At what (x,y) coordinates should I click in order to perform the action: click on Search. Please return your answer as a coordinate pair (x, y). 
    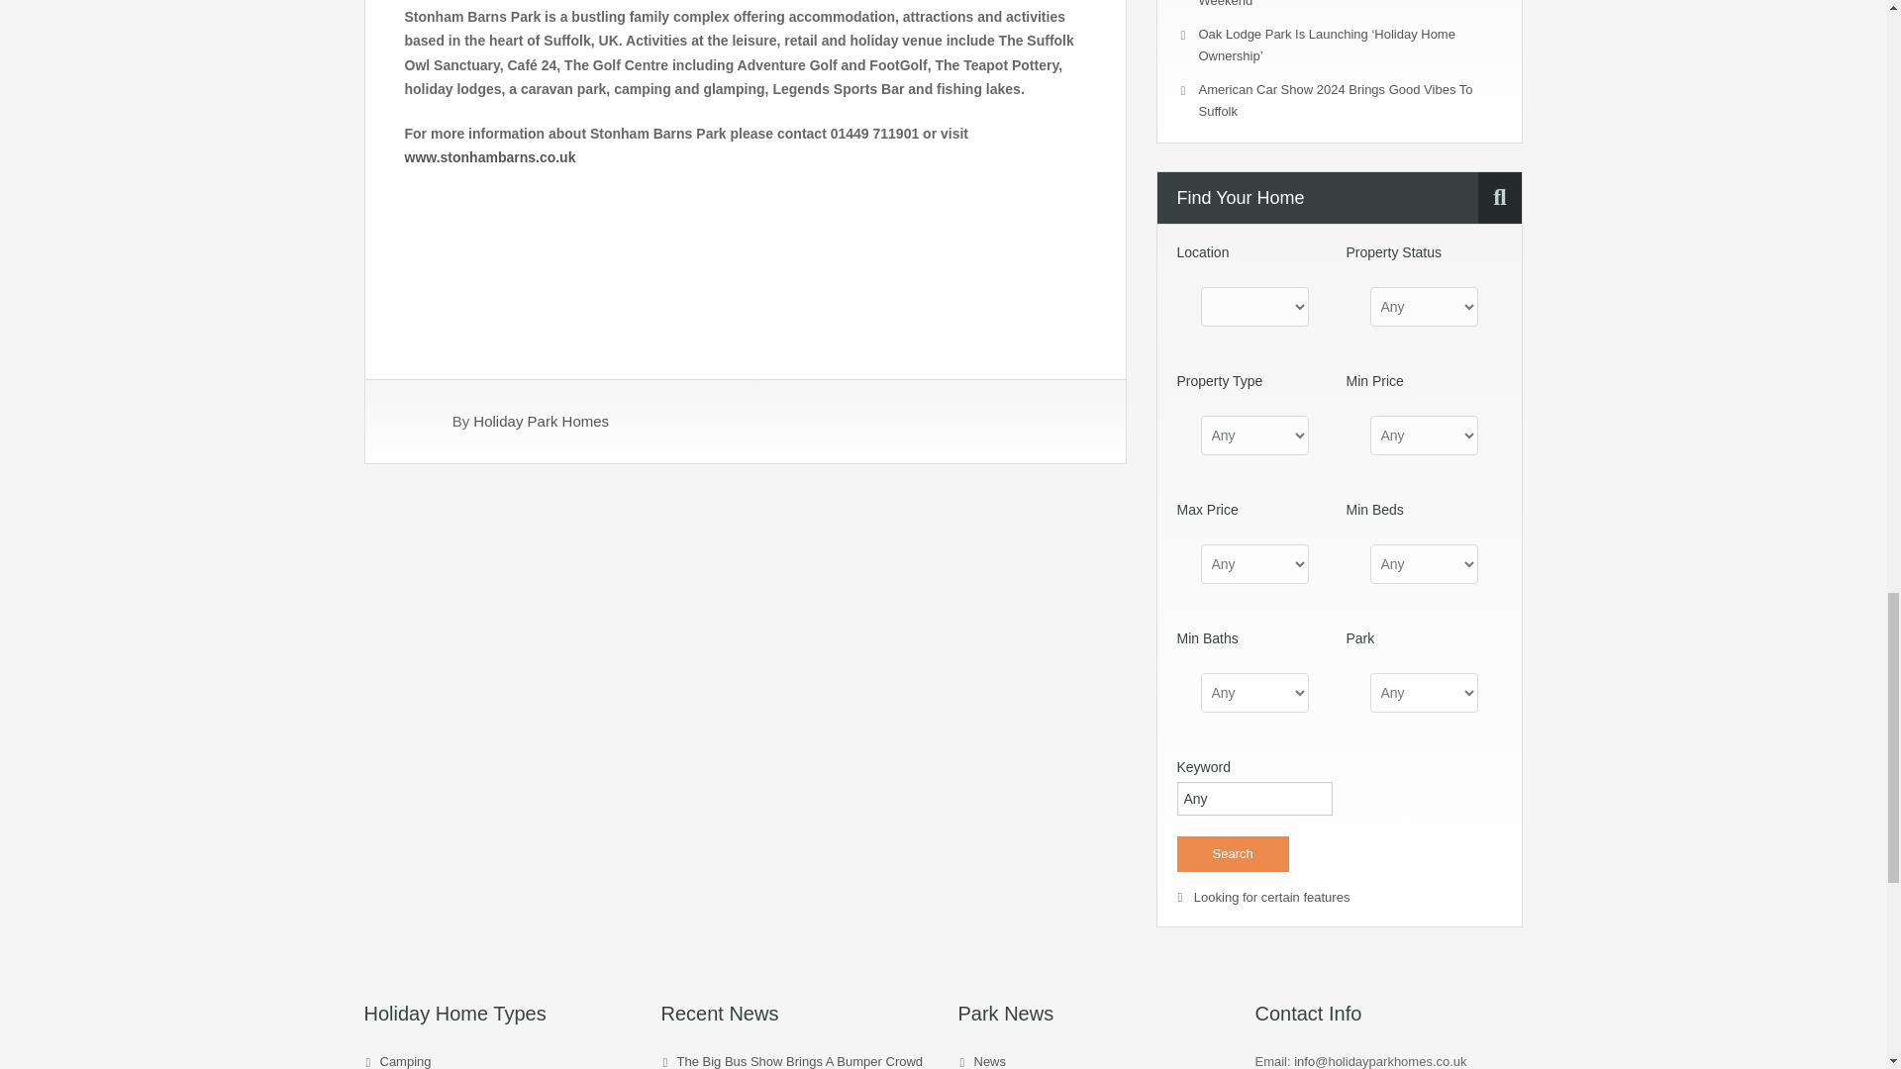
    Looking at the image, I should click on (1232, 853).